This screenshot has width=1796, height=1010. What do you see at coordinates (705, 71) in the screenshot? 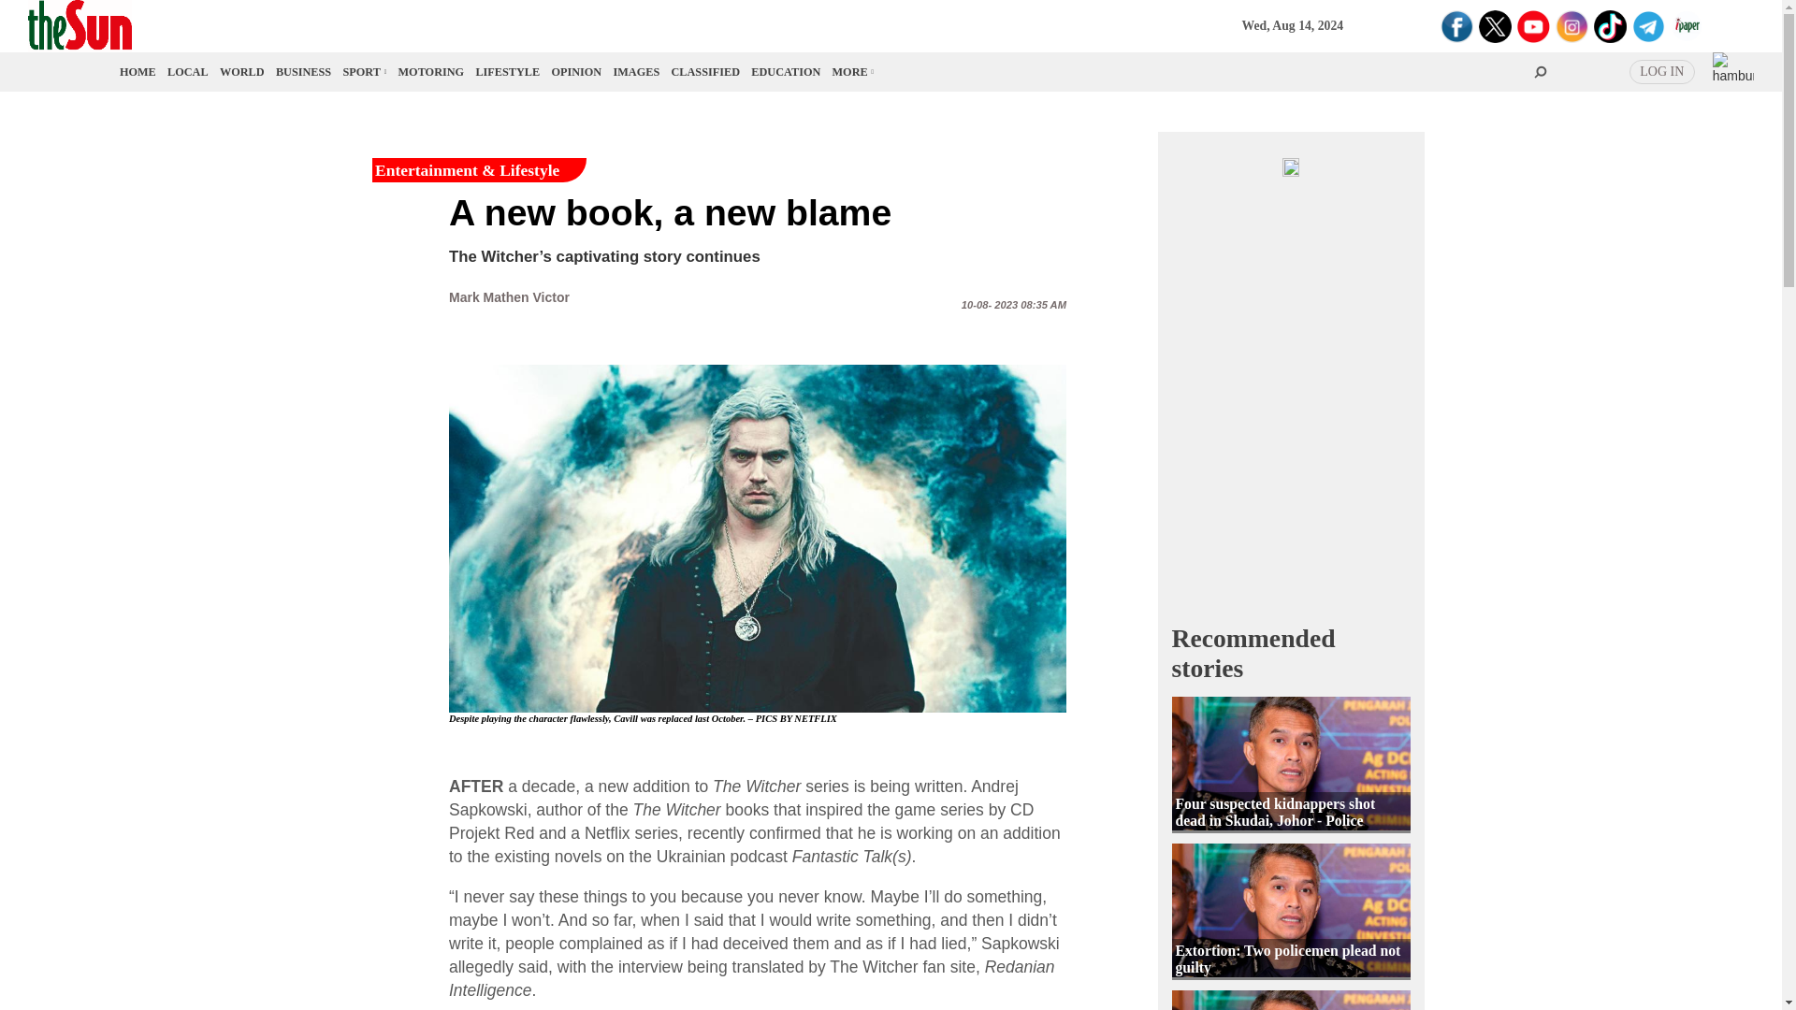
I see `CLASSIFIED` at bounding box center [705, 71].